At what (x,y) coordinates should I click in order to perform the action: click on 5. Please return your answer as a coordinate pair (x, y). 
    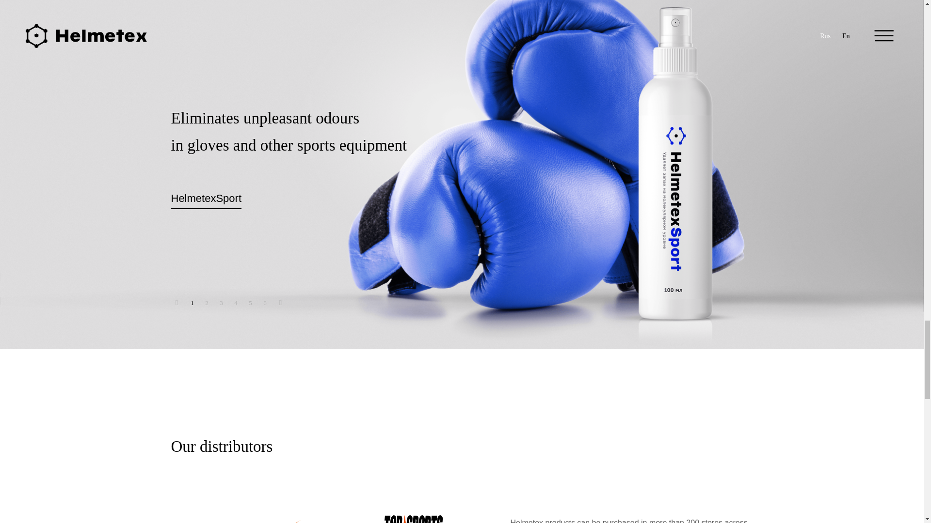
    Looking at the image, I should click on (250, 303).